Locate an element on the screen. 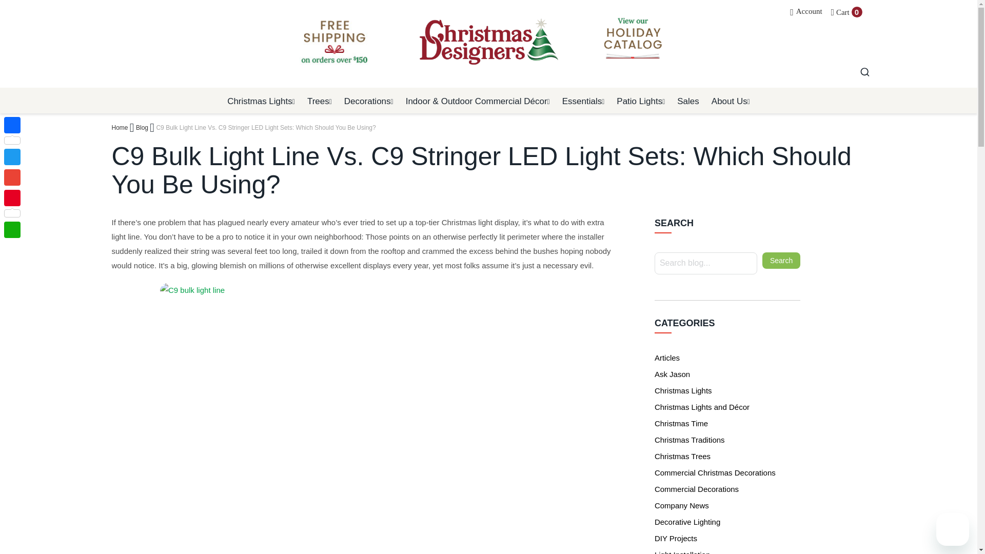 The image size is (985, 554). Ask Jason is located at coordinates (672, 374).